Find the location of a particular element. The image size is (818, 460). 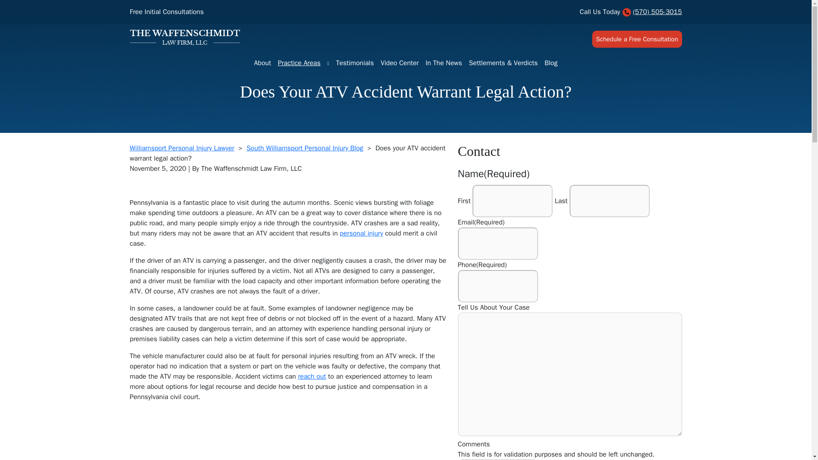

Practice Areas is located at coordinates (299, 63).